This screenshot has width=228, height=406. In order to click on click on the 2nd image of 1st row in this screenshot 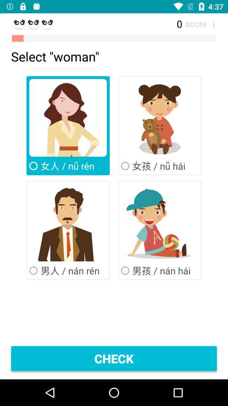, I will do `click(160, 118)`.